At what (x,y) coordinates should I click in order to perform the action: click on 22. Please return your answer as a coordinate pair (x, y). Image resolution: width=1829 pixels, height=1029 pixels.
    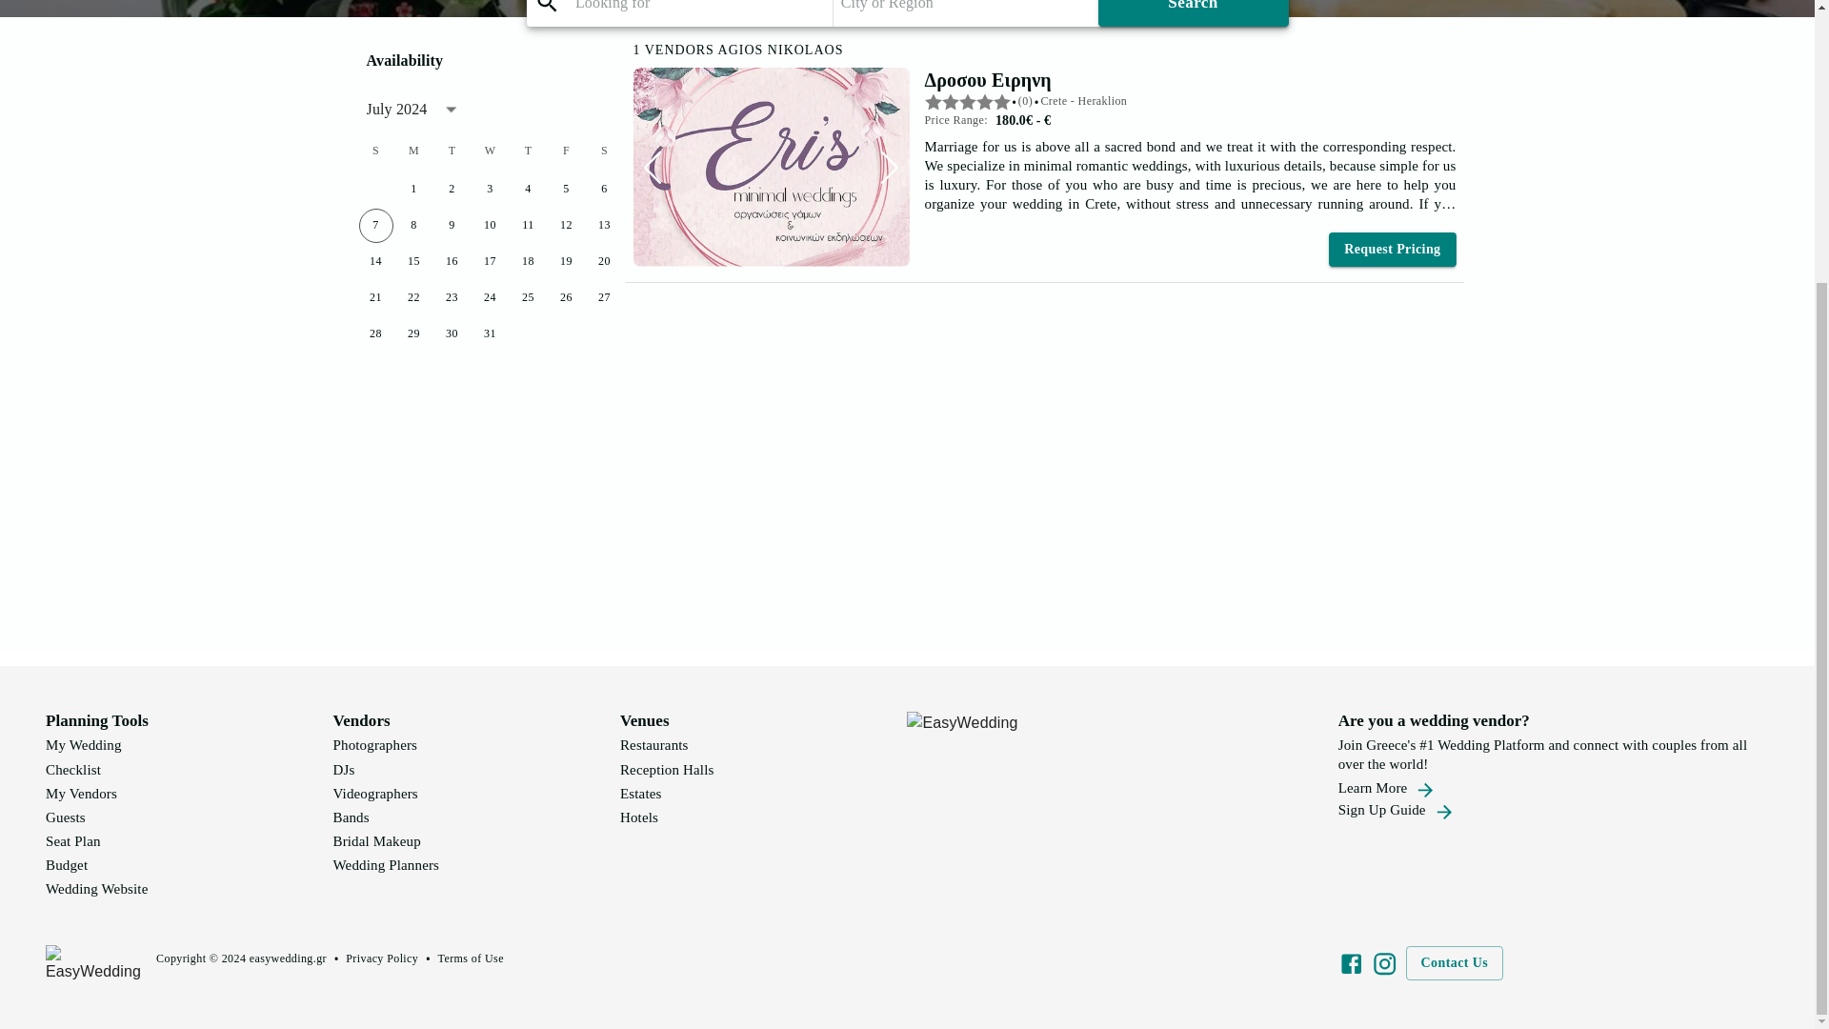
    Looking at the image, I should click on (413, 297).